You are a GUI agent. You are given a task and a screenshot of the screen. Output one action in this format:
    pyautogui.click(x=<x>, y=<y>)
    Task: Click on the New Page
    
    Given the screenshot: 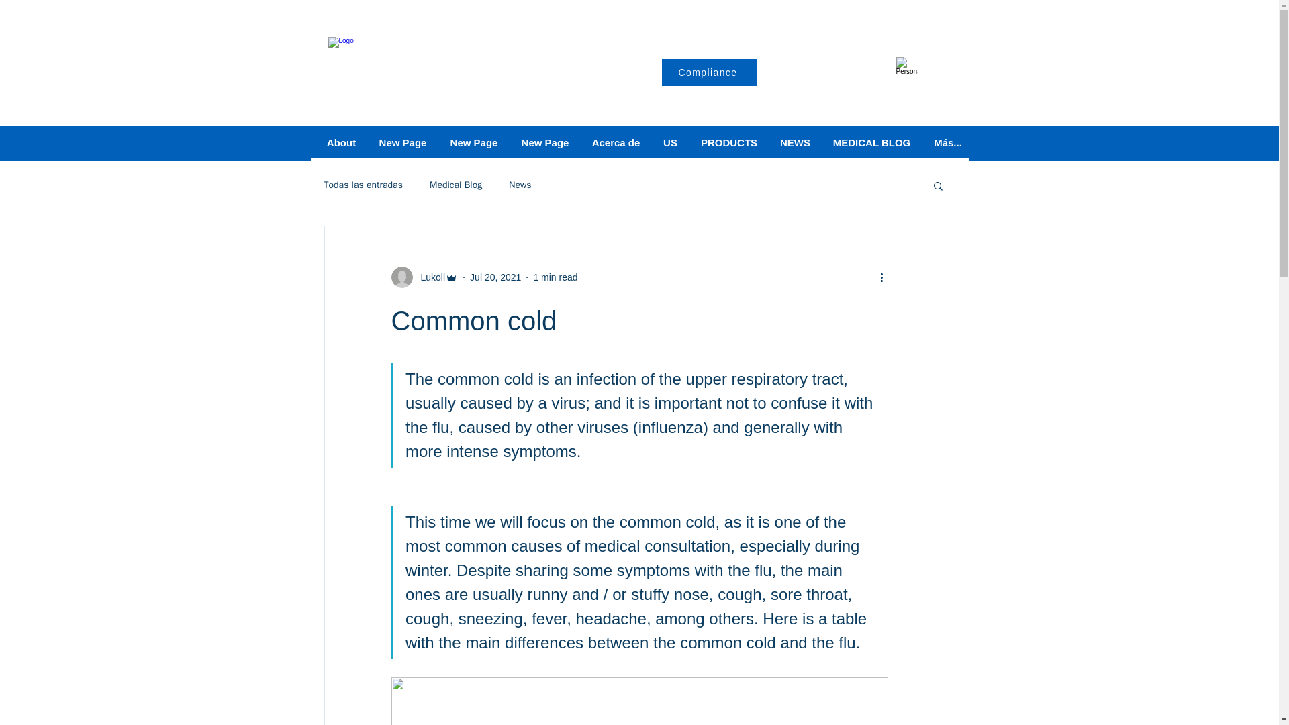 What is the action you would take?
    pyautogui.click(x=544, y=143)
    